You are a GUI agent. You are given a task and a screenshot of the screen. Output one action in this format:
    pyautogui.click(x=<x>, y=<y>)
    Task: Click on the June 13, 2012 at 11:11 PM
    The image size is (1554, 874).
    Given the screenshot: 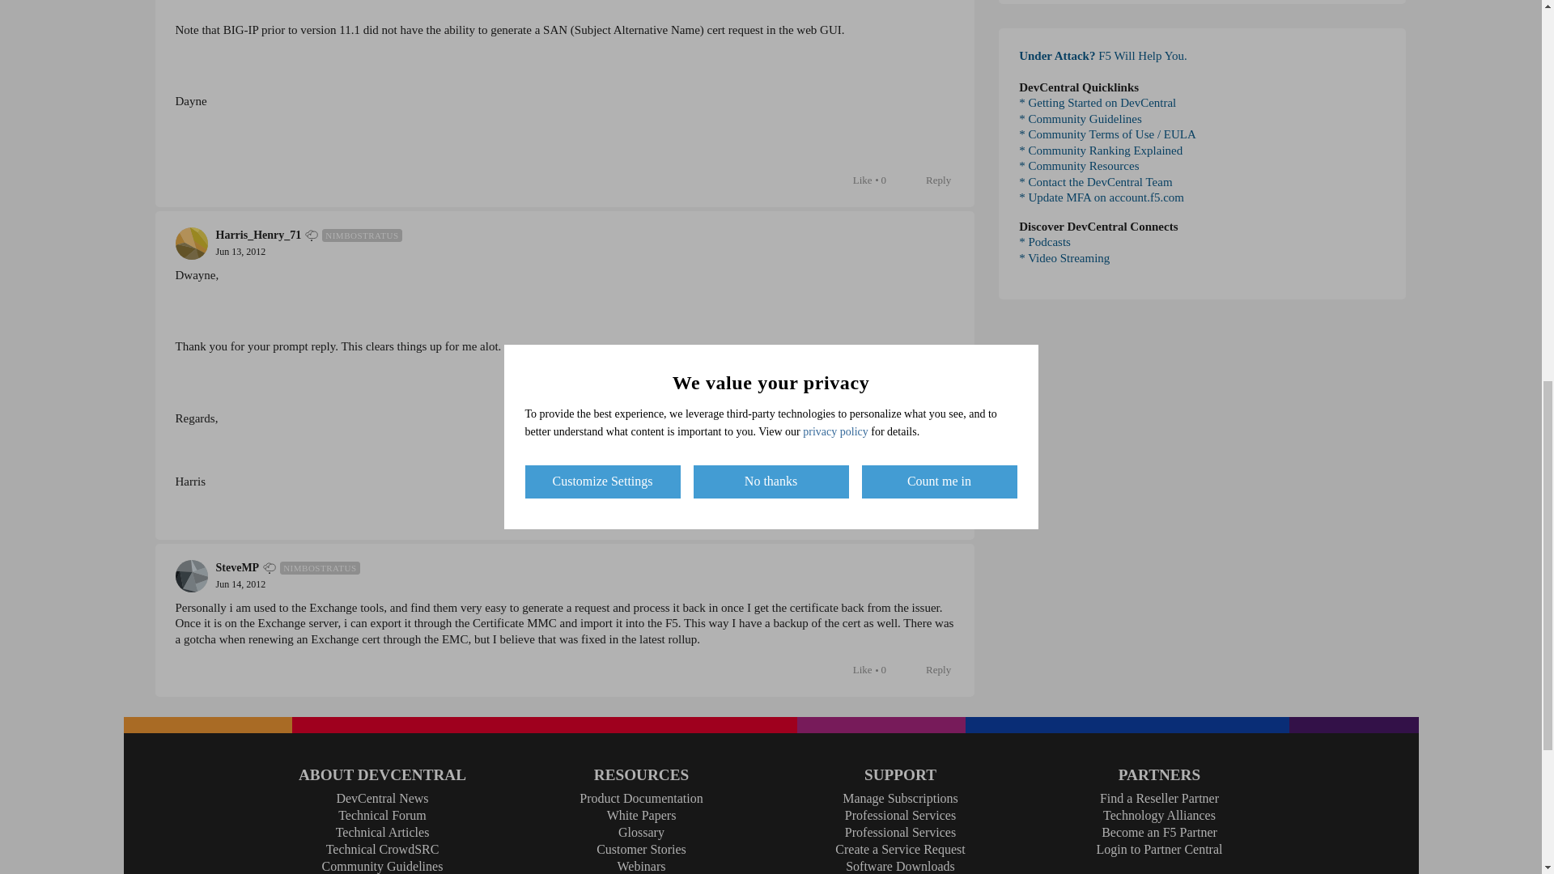 What is the action you would take?
    pyautogui.click(x=240, y=251)
    